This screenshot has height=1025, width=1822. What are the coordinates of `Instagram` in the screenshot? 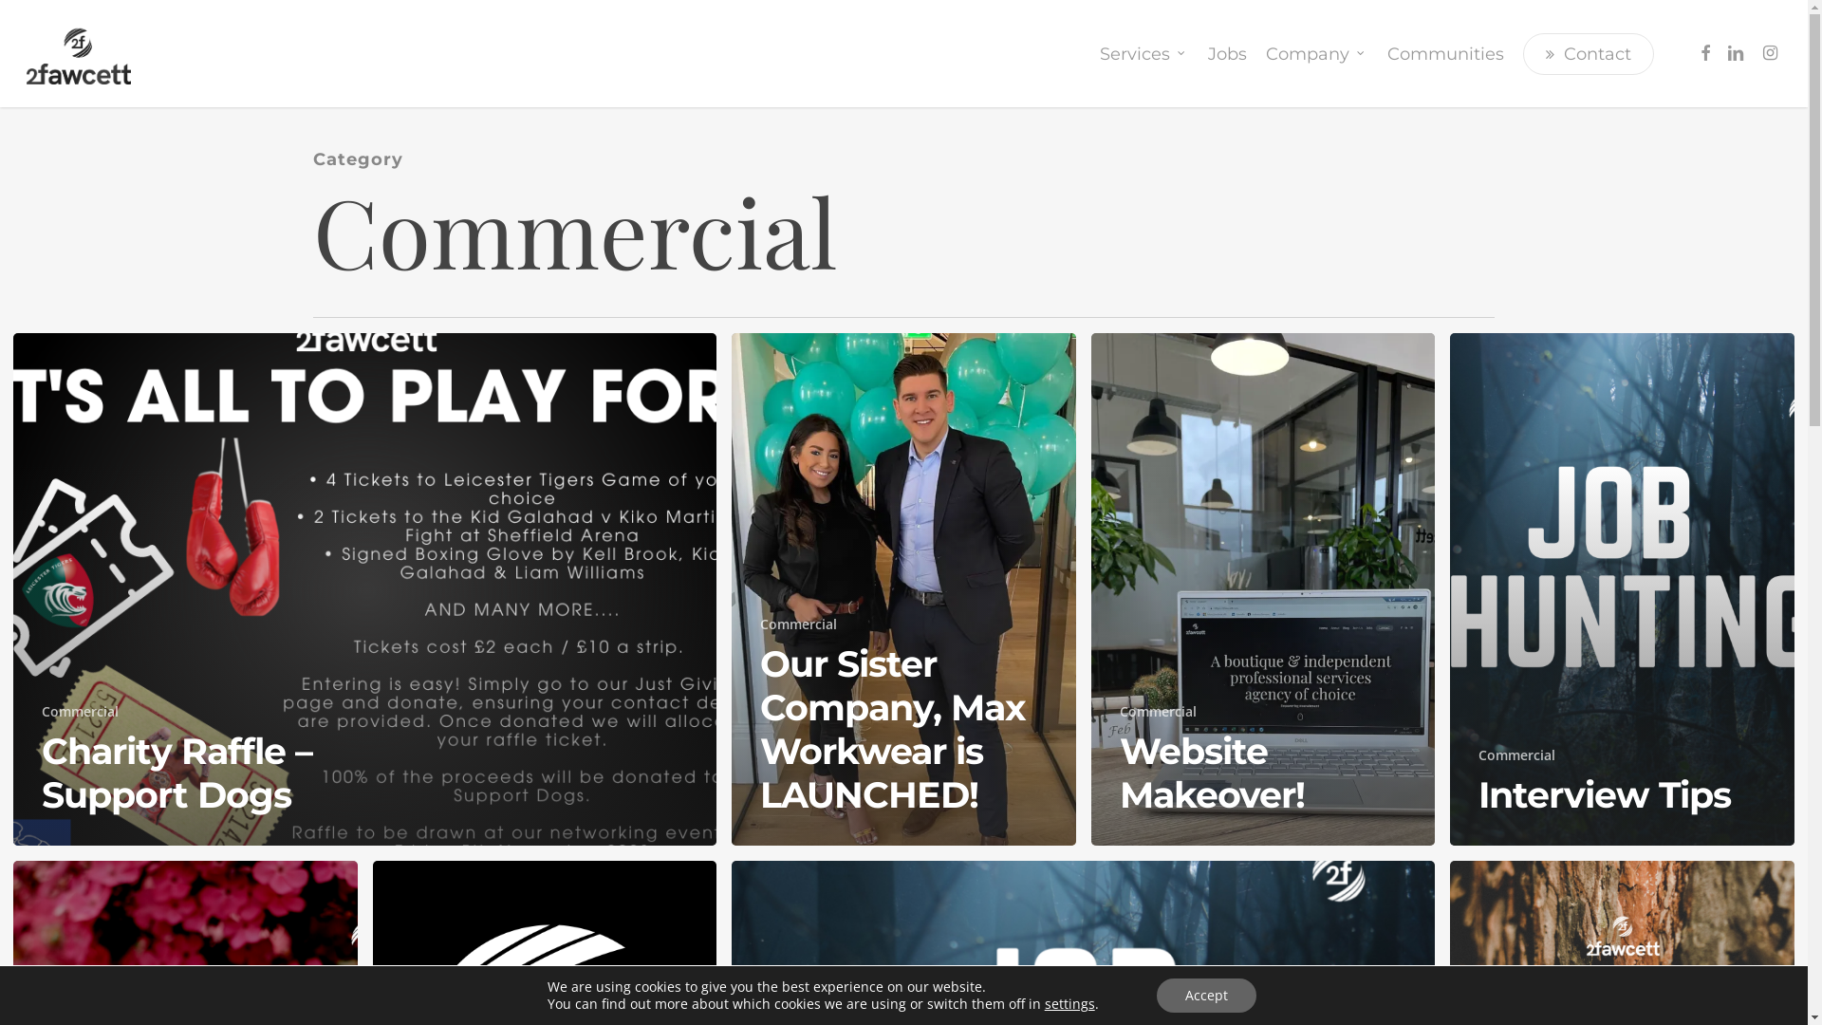 It's located at (1770, 53).